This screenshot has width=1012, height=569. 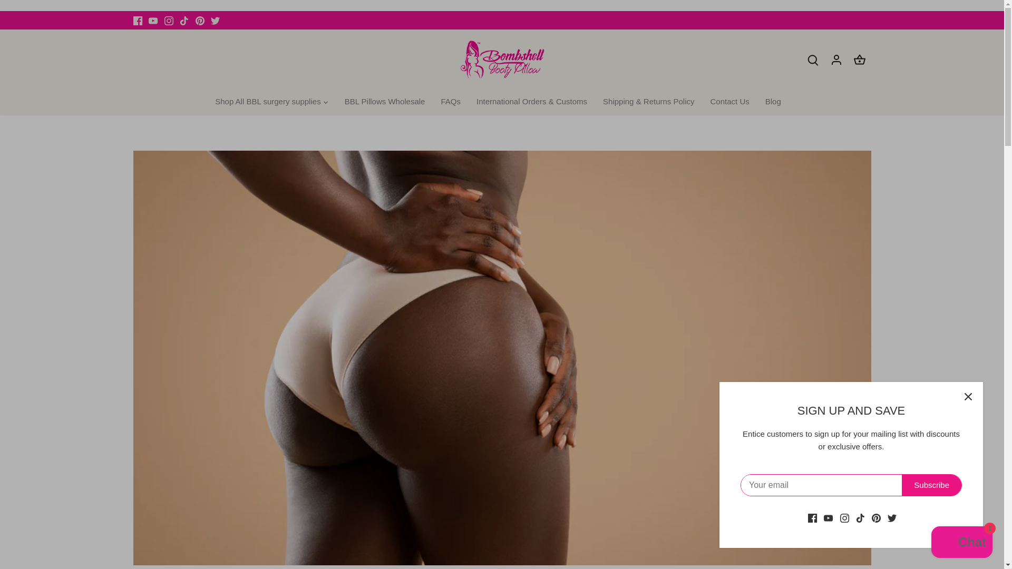 I want to click on FAQs, so click(x=450, y=102).